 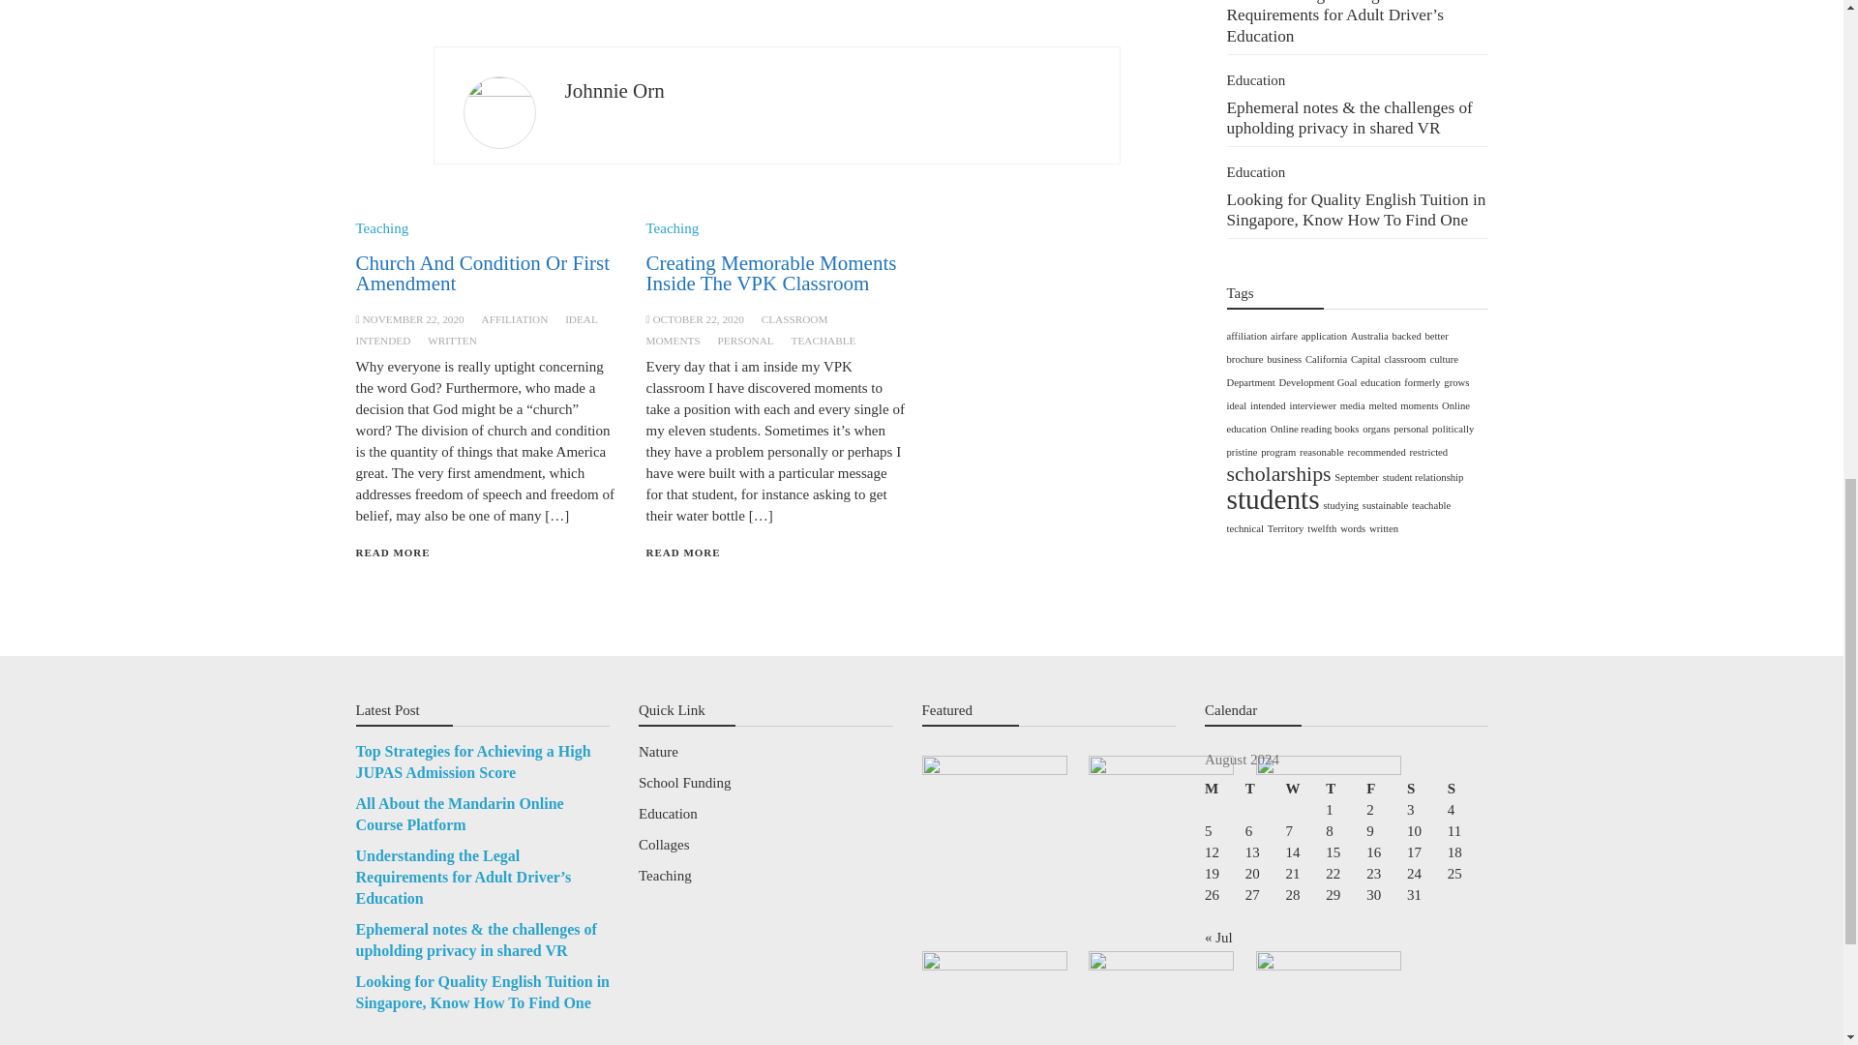 What do you see at coordinates (1265, 788) in the screenshot?
I see `Tuesday` at bounding box center [1265, 788].